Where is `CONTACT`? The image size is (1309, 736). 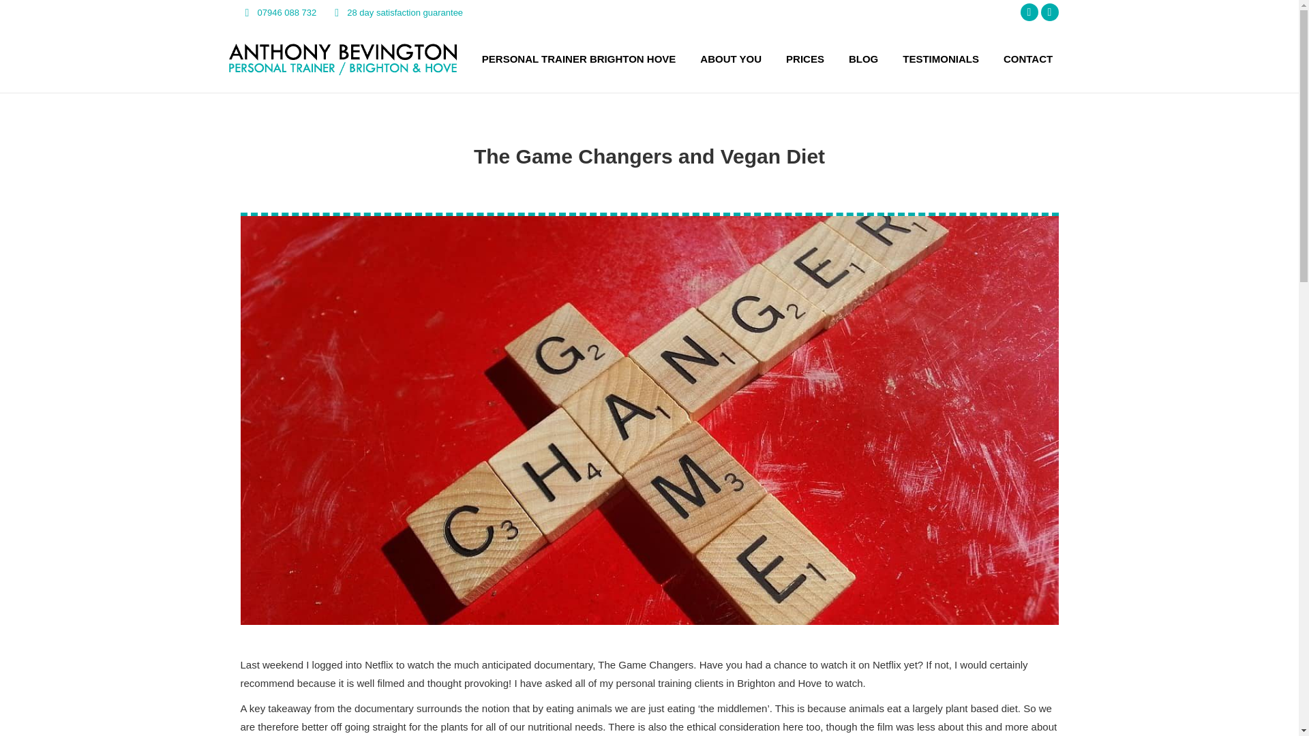
CONTACT is located at coordinates (1028, 59).